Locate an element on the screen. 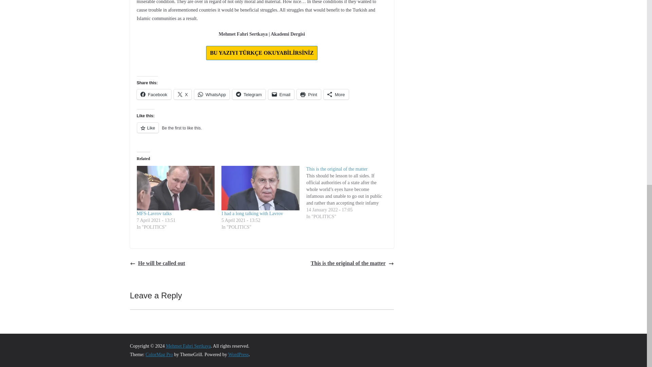 This screenshot has width=652, height=367. Click to share on X is located at coordinates (183, 94).